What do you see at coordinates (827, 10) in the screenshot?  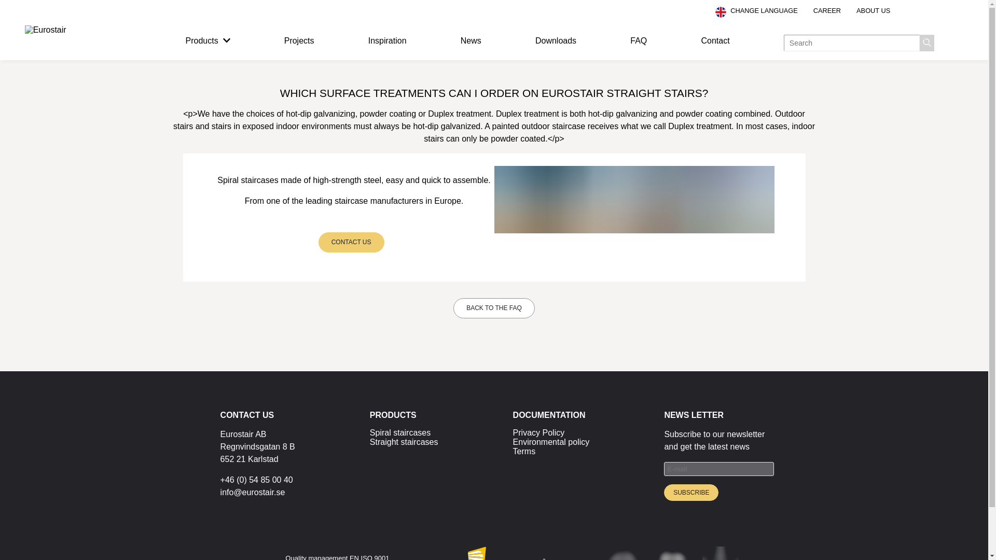 I see `CAREER` at bounding box center [827, 10].